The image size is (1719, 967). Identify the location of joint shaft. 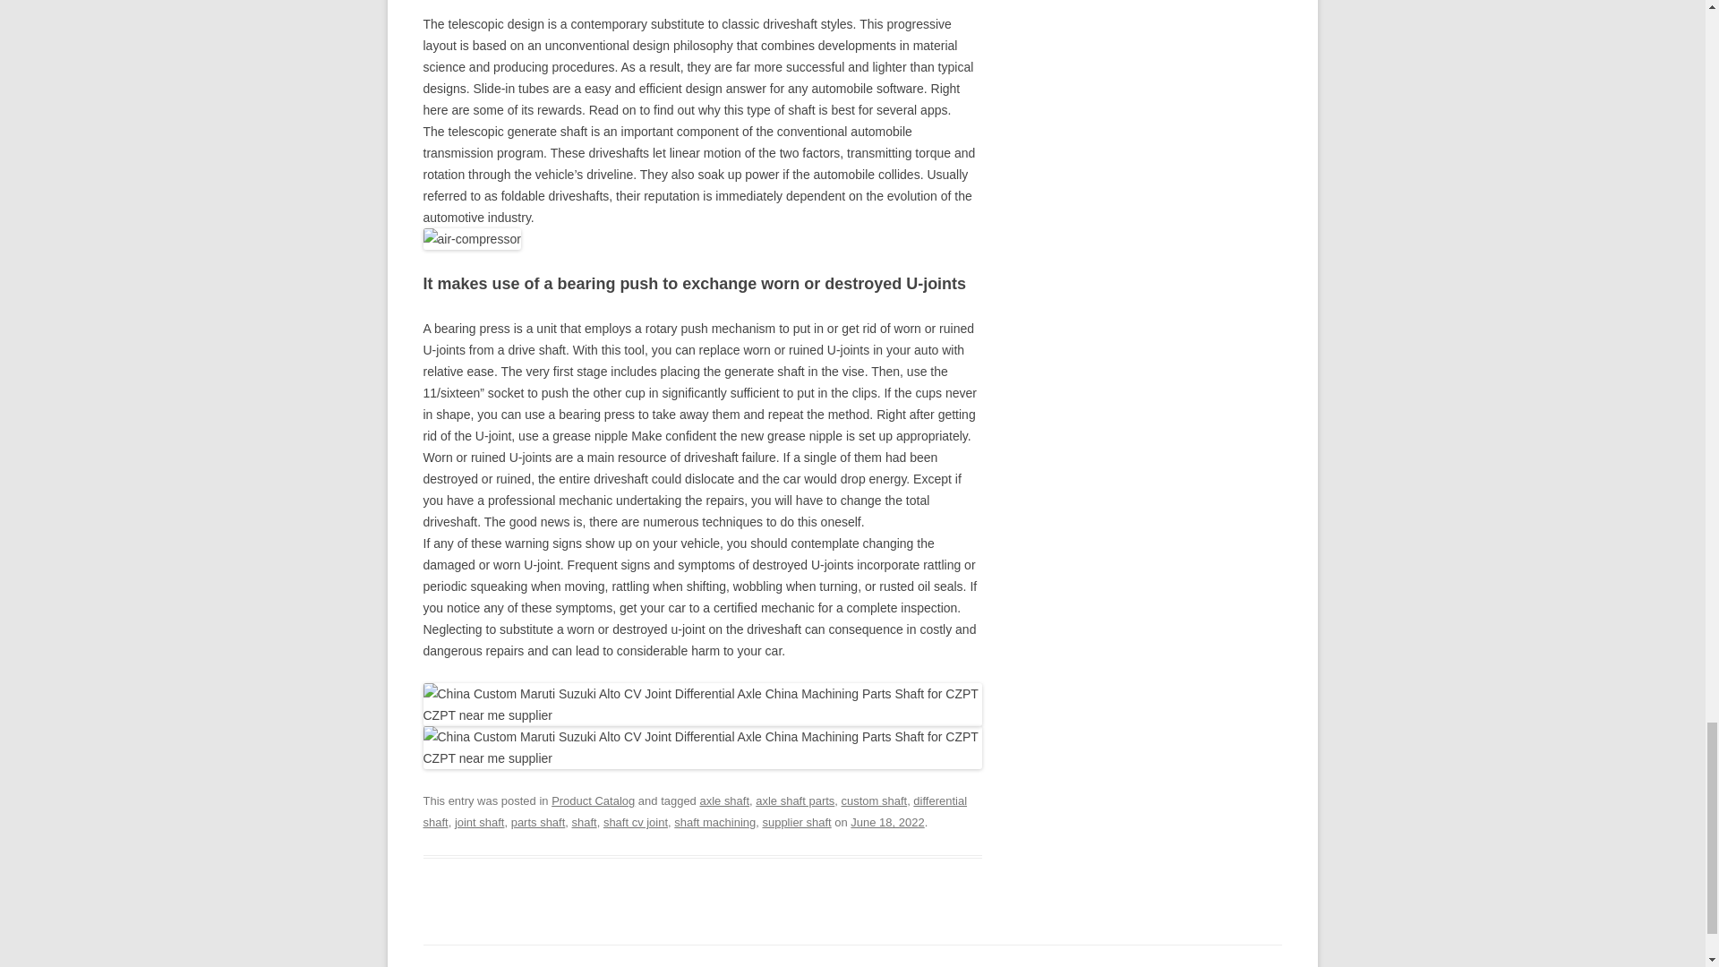
(480, 822).